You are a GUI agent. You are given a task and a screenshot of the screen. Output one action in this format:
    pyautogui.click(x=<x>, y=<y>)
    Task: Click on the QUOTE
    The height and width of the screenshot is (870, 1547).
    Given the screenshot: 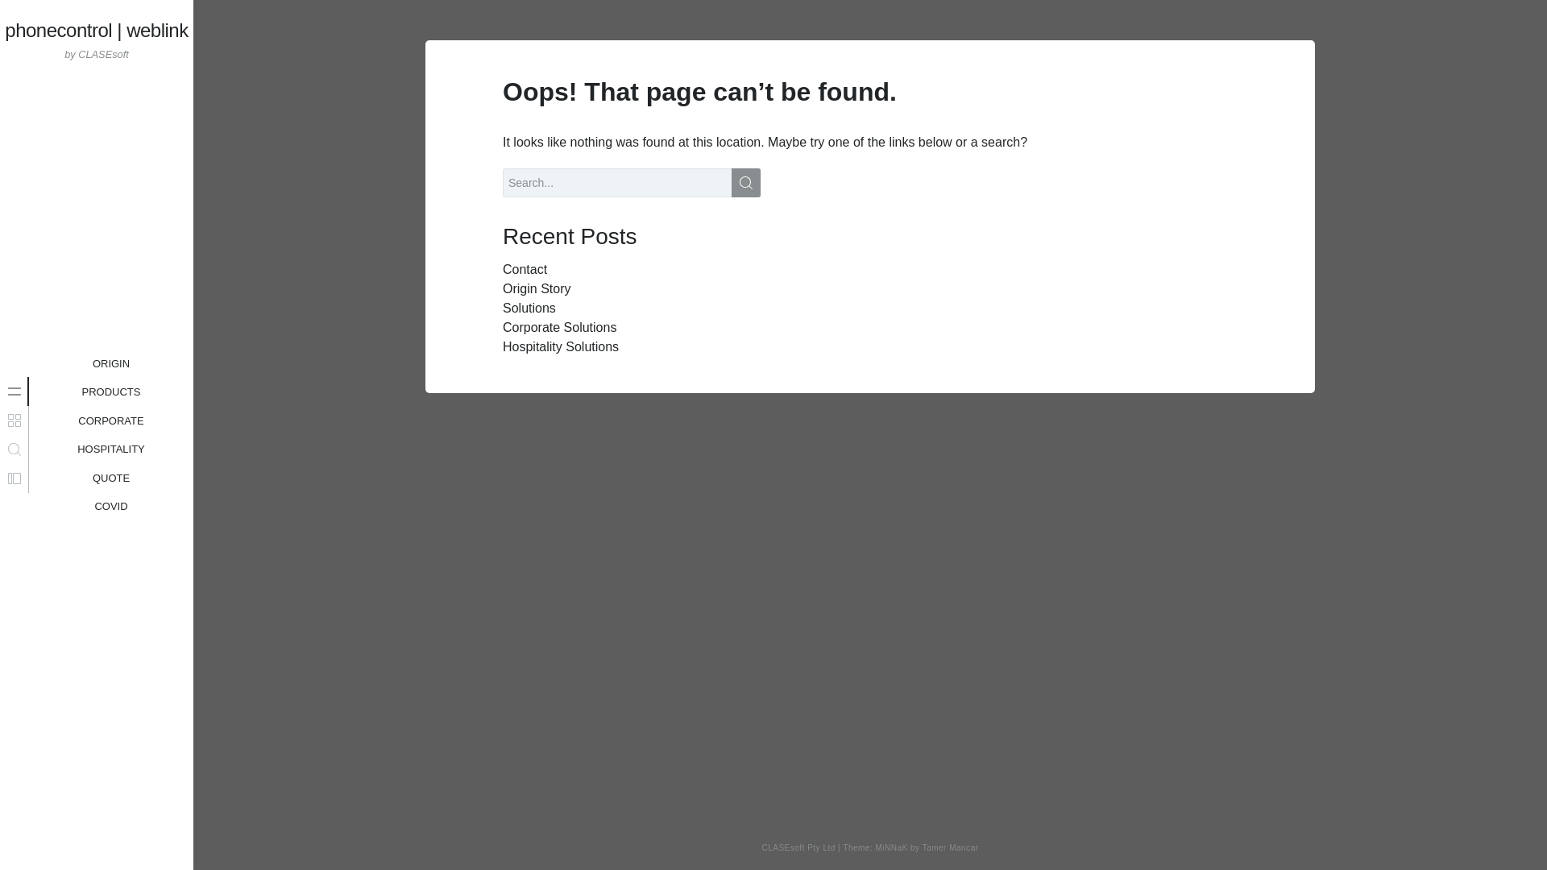 What is the action you would take?
    pyautogui.click(x=110, y=420)
    